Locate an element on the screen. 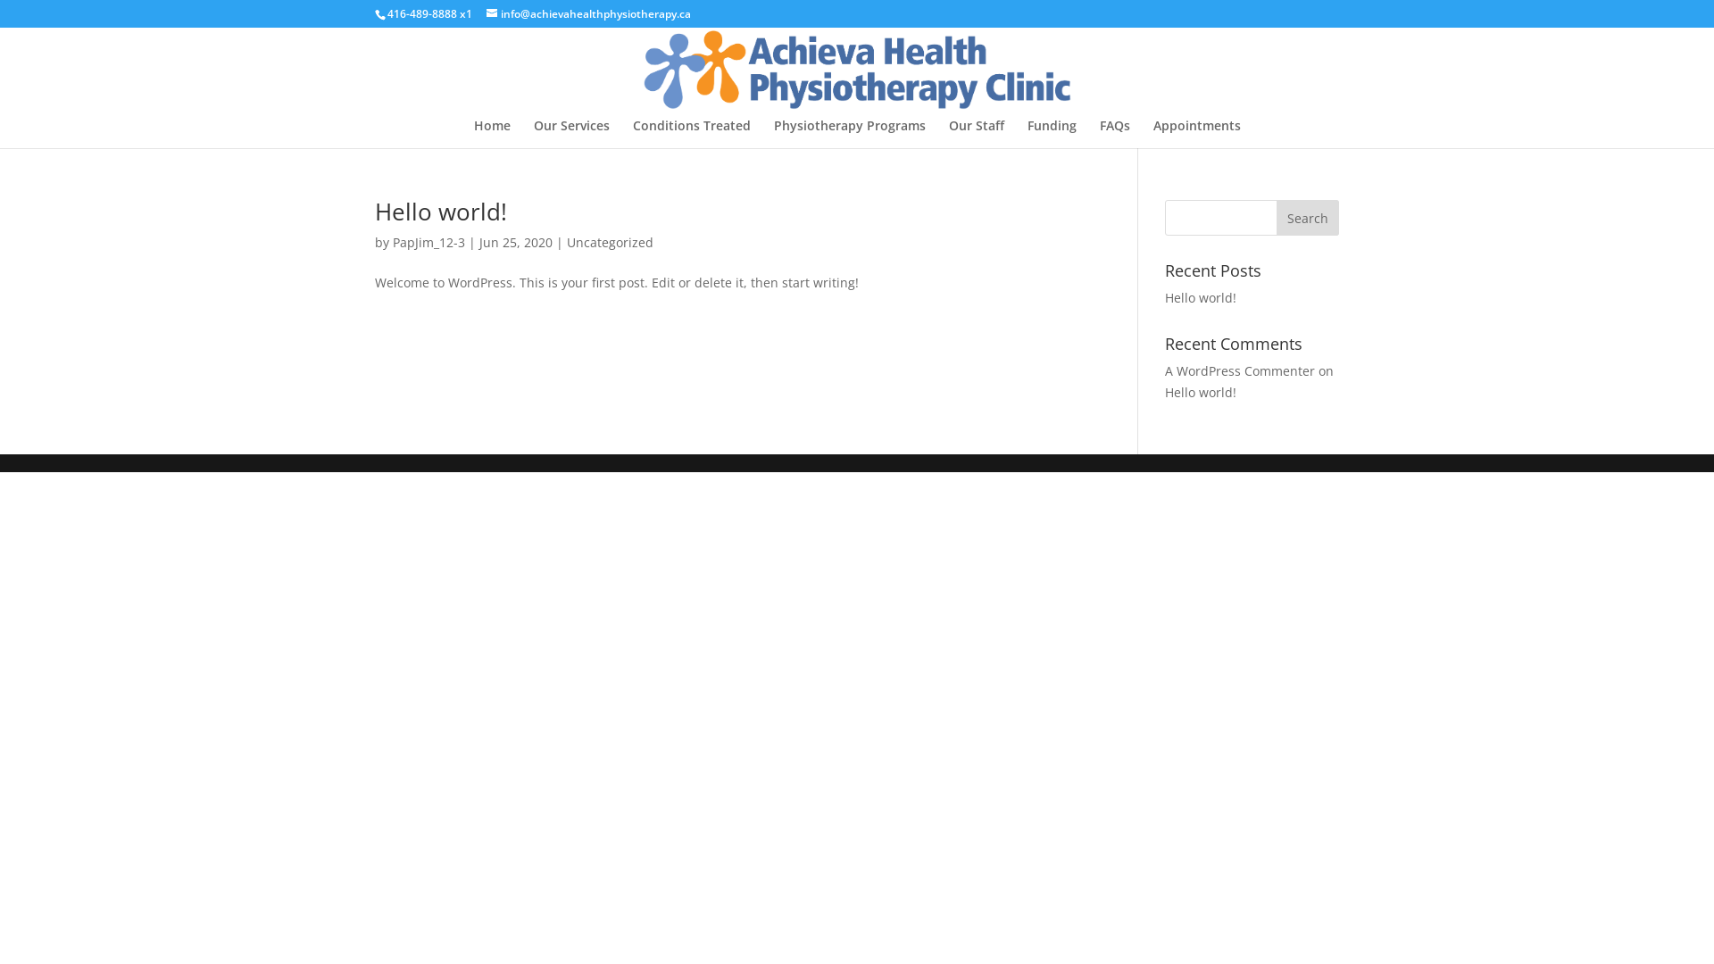 This screenshot has height=964, width=1714. Uncategorized is located at coordinates (611, 243).